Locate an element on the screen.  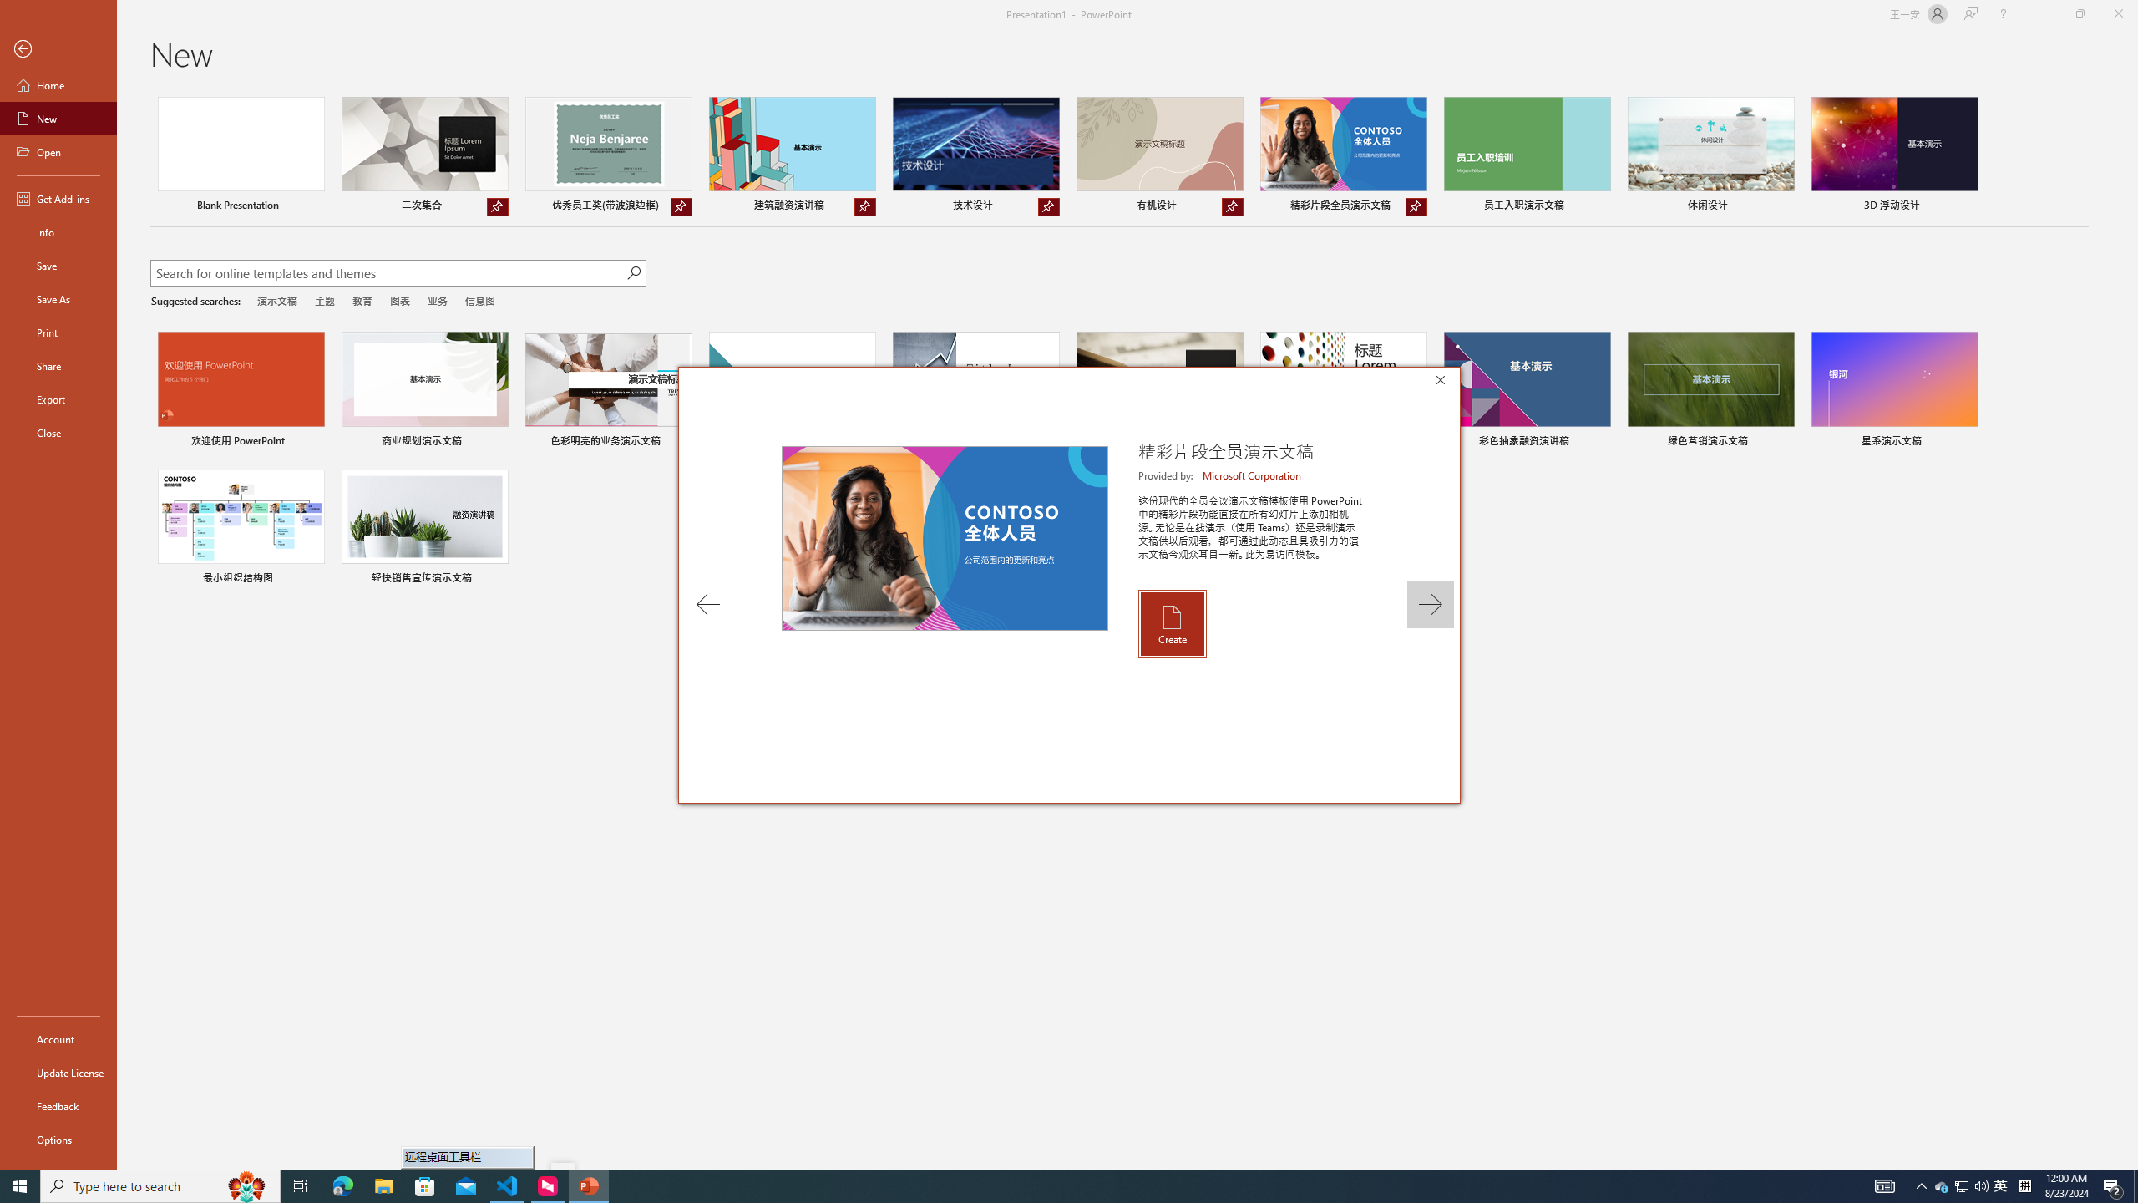
Pin to list is located at coordinates (498, 580).